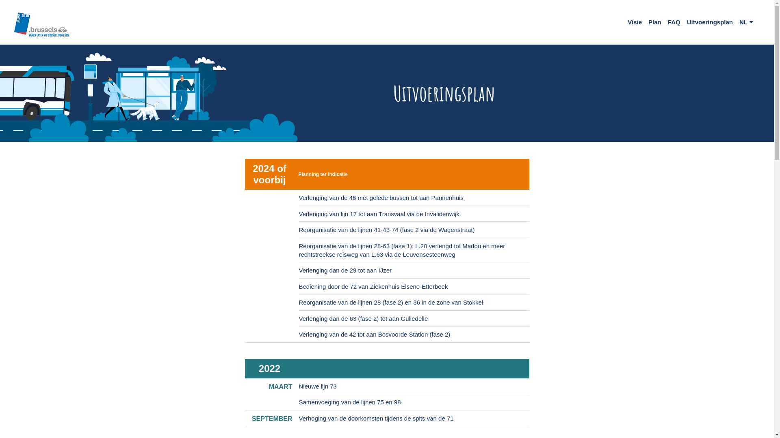 This screenshot has width=780, height=438. What do you see at coordinates (655, 22) in the screenshot?
I see `Plan` at bounding box center [655, 22].